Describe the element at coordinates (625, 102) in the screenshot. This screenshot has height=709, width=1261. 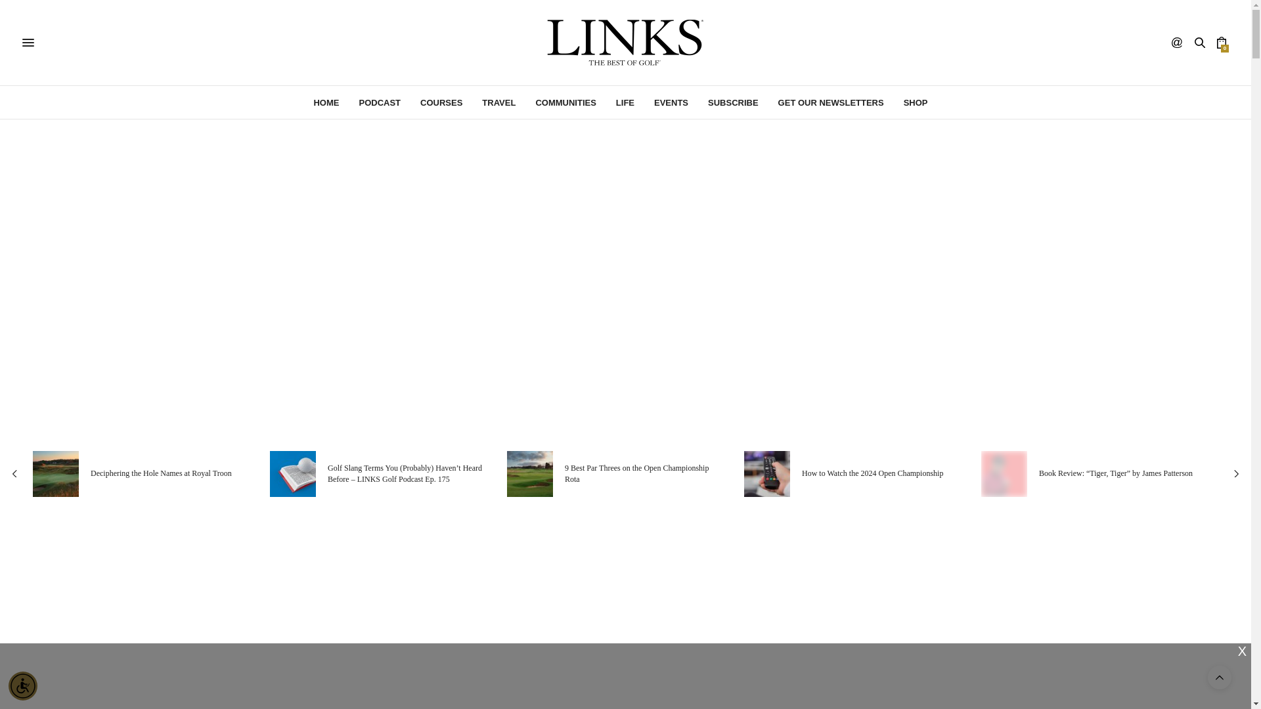
I see `LIFE` at that location.